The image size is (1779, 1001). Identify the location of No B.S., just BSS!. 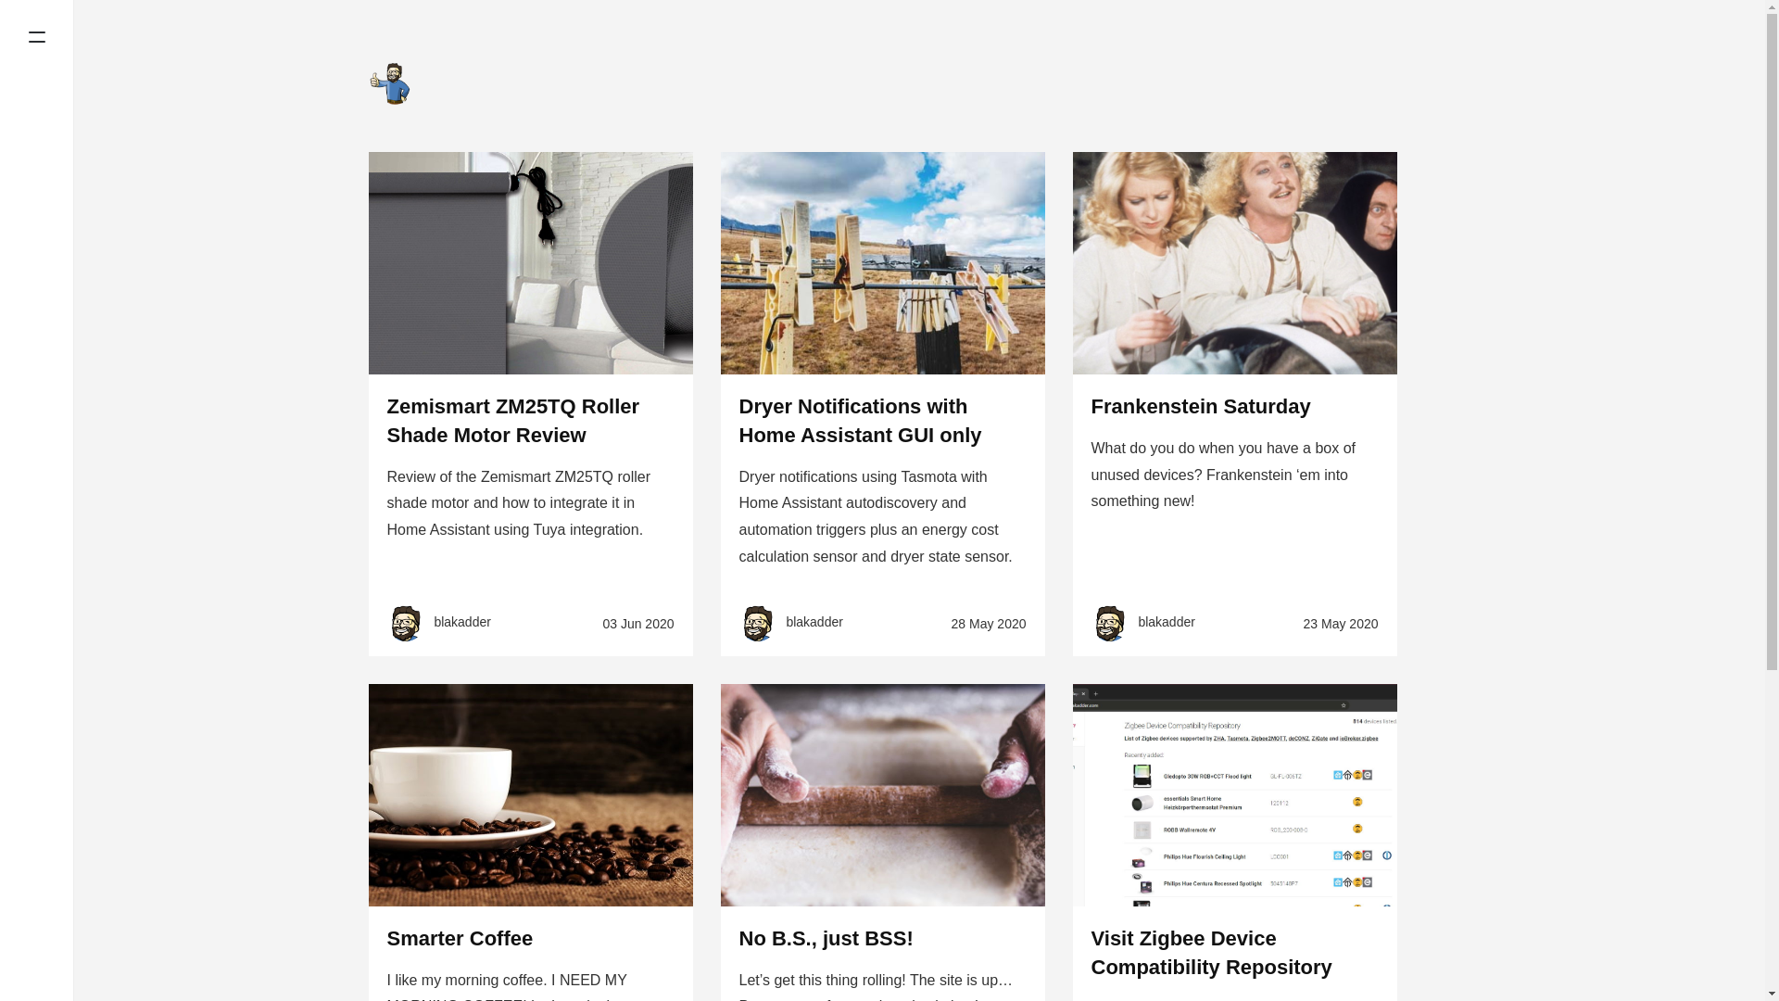
(826, 938).